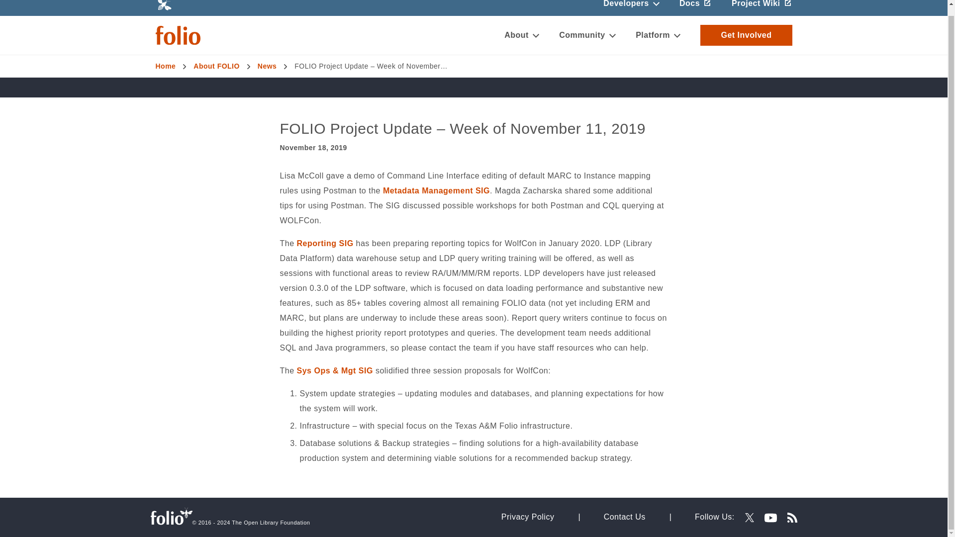  What do you see at coordinates (792, 517) in the screenshot?
I see `RSS feed` at bounding box center [792, 517].